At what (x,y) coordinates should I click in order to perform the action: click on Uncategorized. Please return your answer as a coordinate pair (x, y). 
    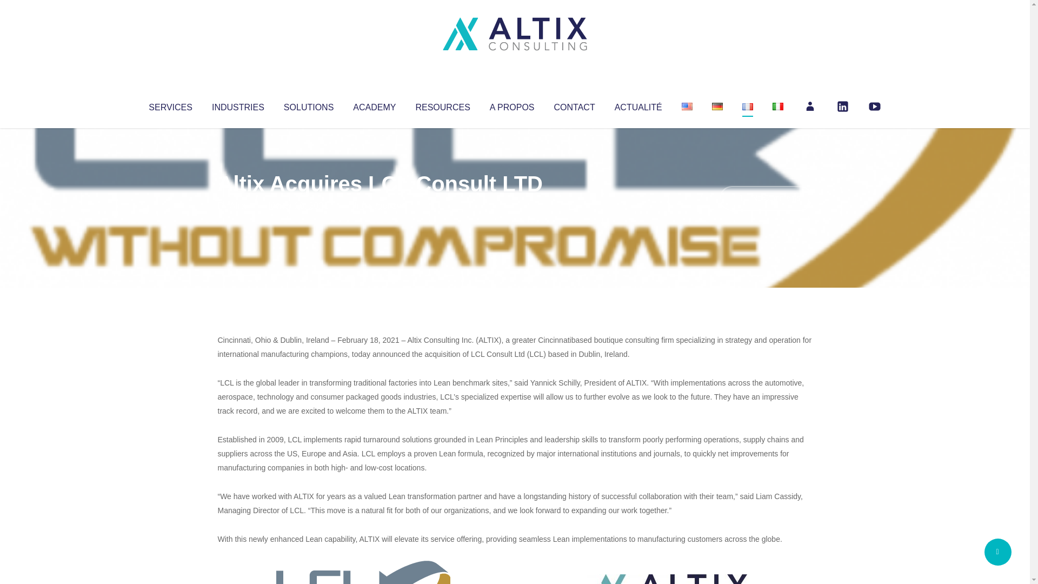
    Looking at the image, I should click on (378, 205).